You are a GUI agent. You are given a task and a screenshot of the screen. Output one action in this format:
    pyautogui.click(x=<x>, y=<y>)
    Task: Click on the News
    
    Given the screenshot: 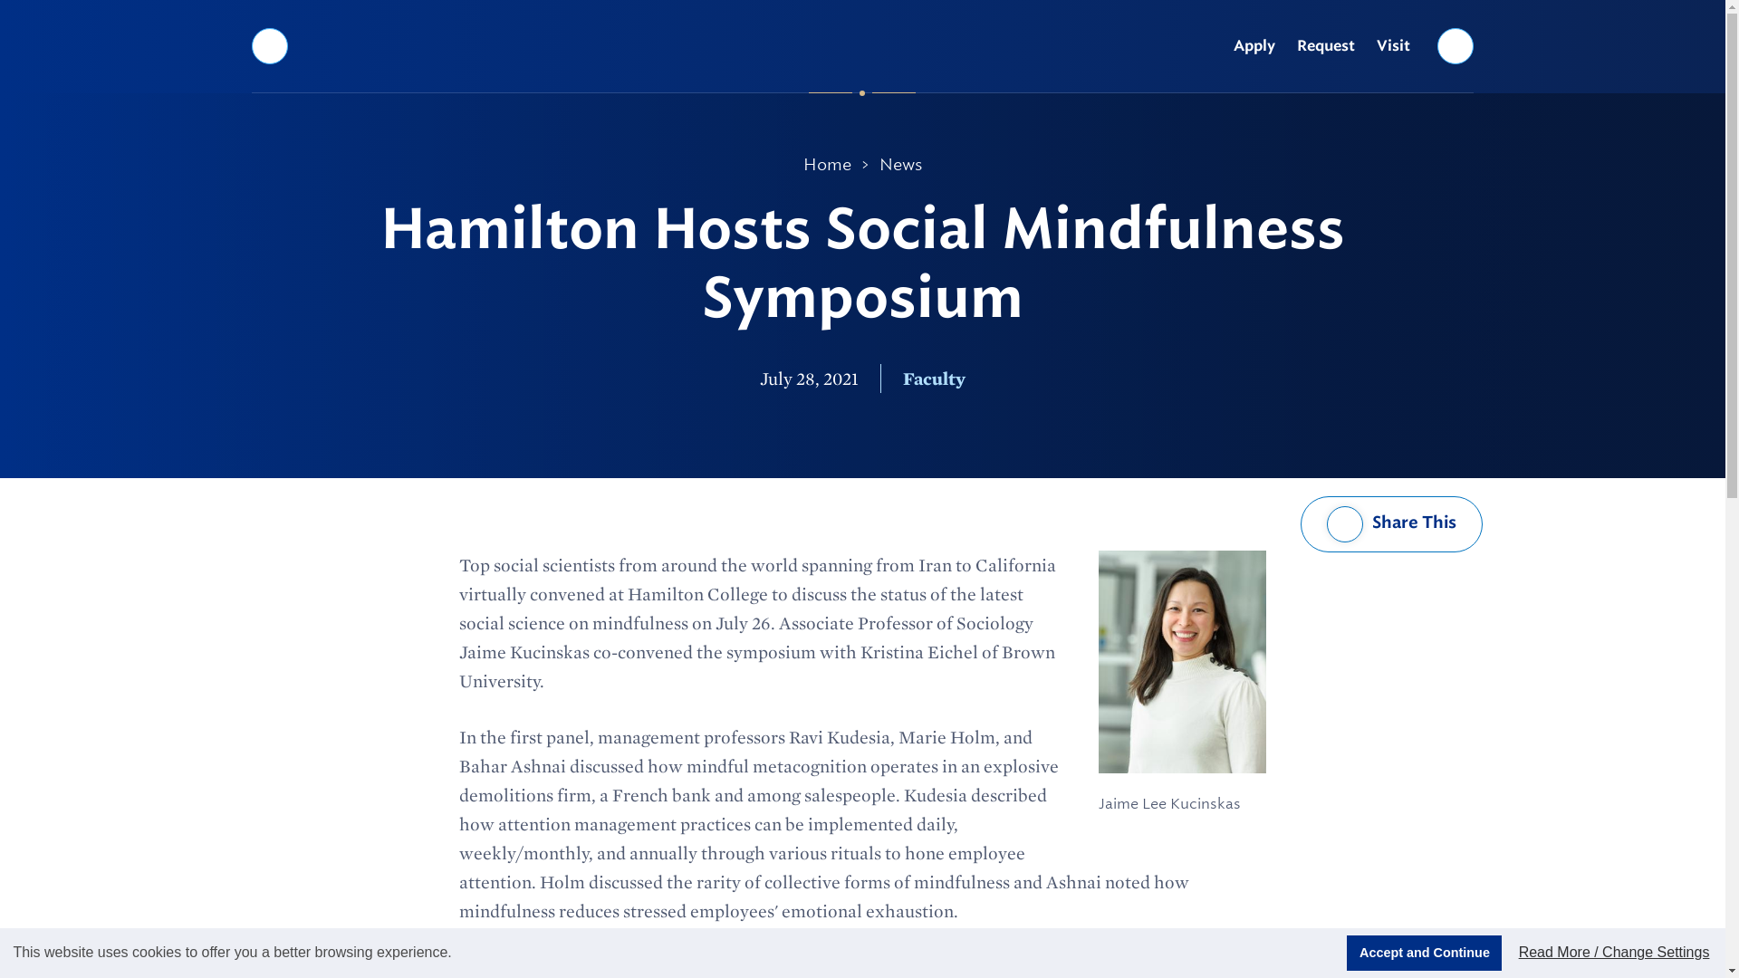 What is the action you would take?
    pyautogui.click(x=900, y=165)
    